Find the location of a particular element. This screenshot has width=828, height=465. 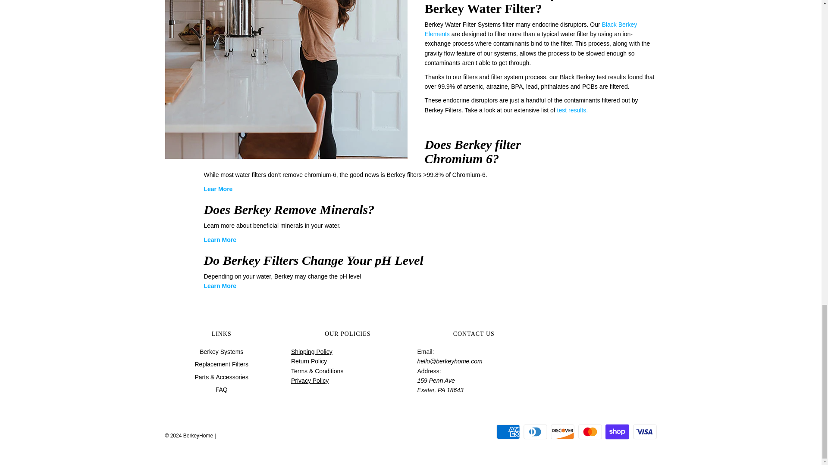

Shop Pay is located at coordinates (617, 431).